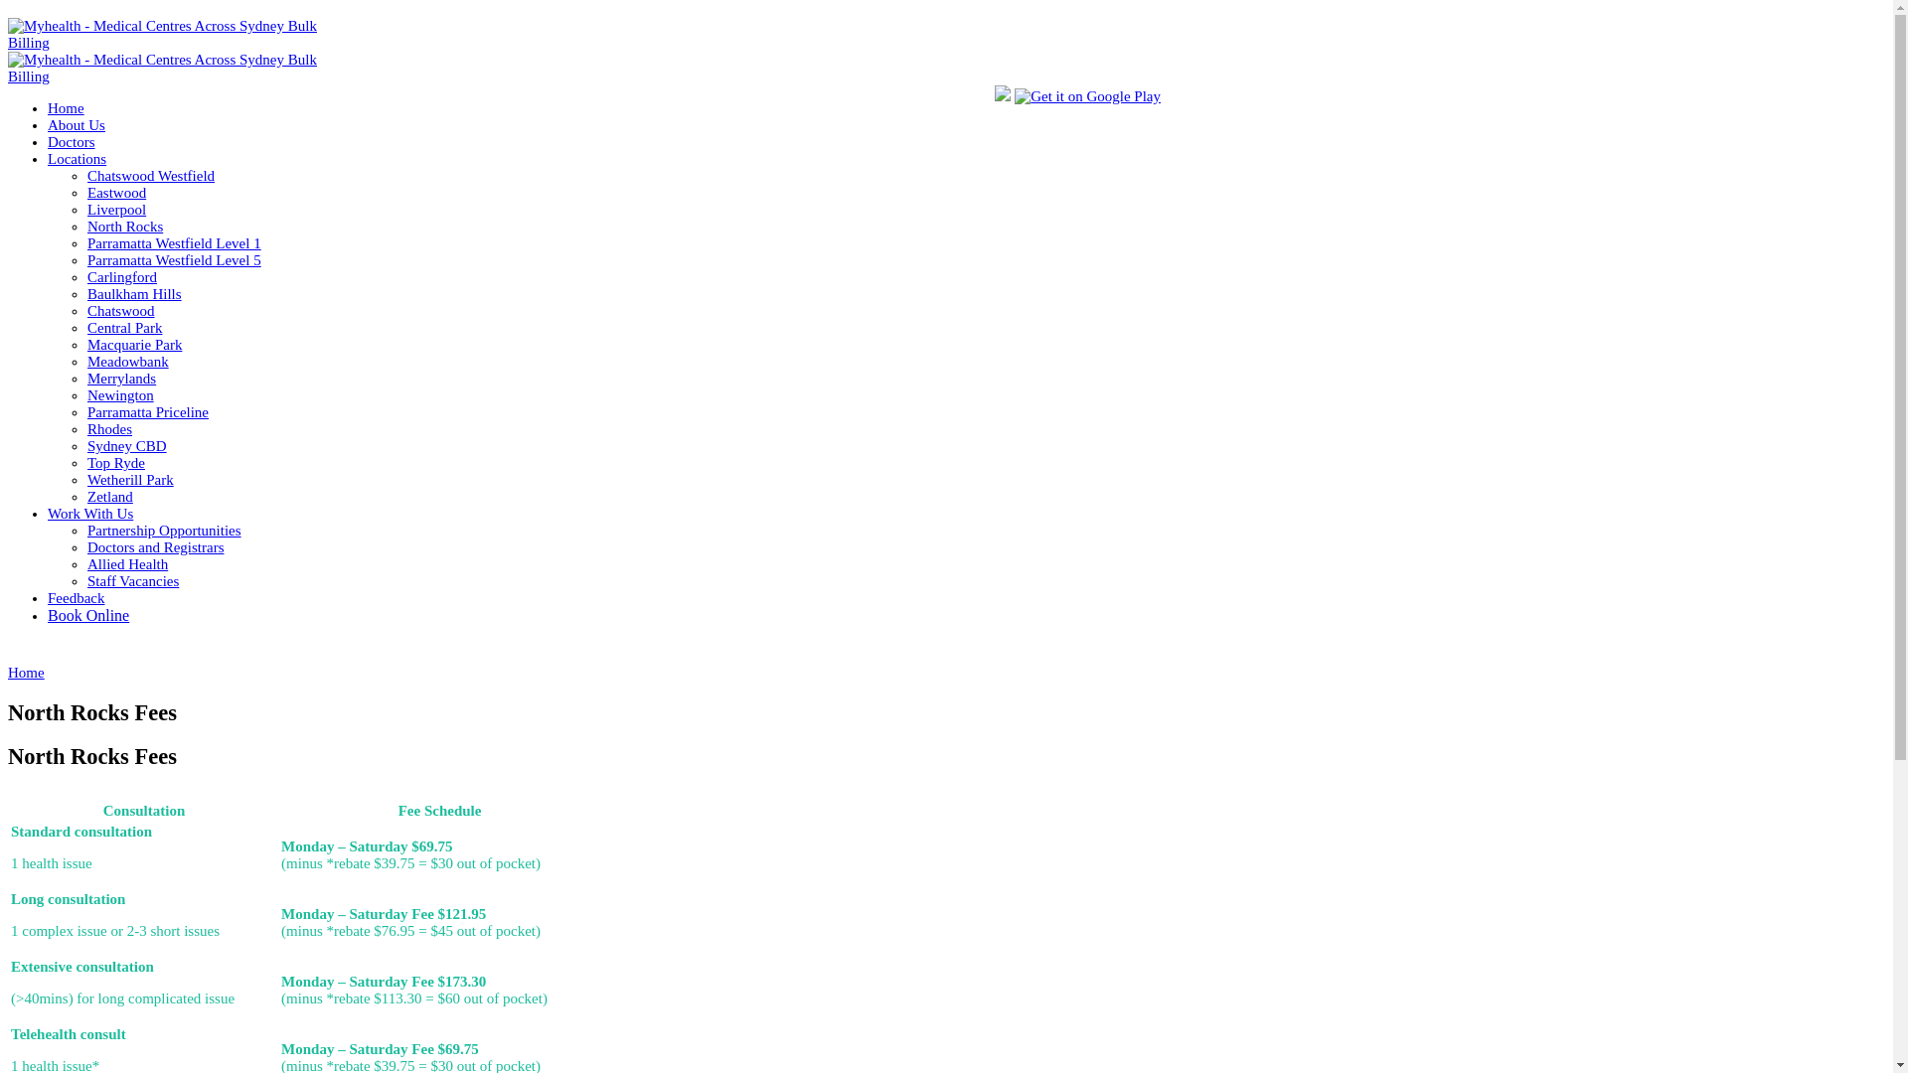 This screenshot has width=1908, height=1073. Describe the element at coordinates (121, 379) in the screenshot. I see `Merrylands` at that location.